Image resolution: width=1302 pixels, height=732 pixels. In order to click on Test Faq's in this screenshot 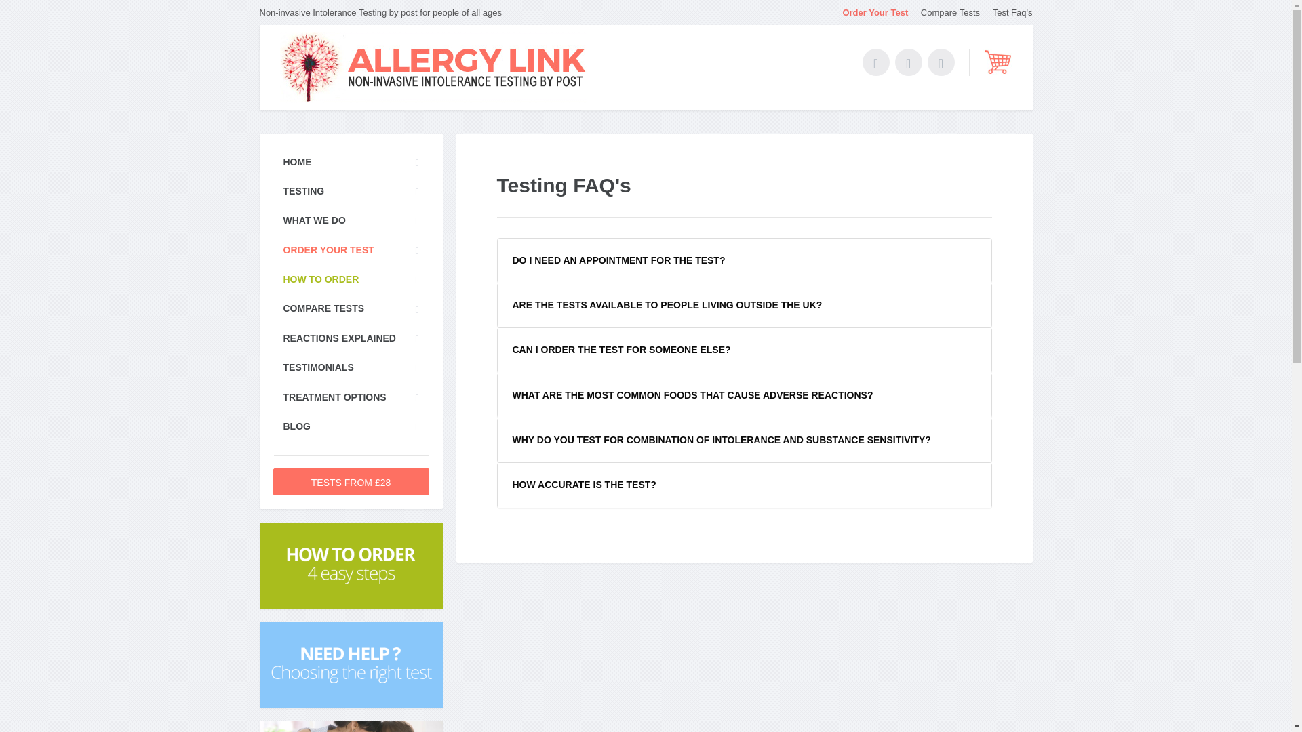, I will do `click(1008, 12)`.